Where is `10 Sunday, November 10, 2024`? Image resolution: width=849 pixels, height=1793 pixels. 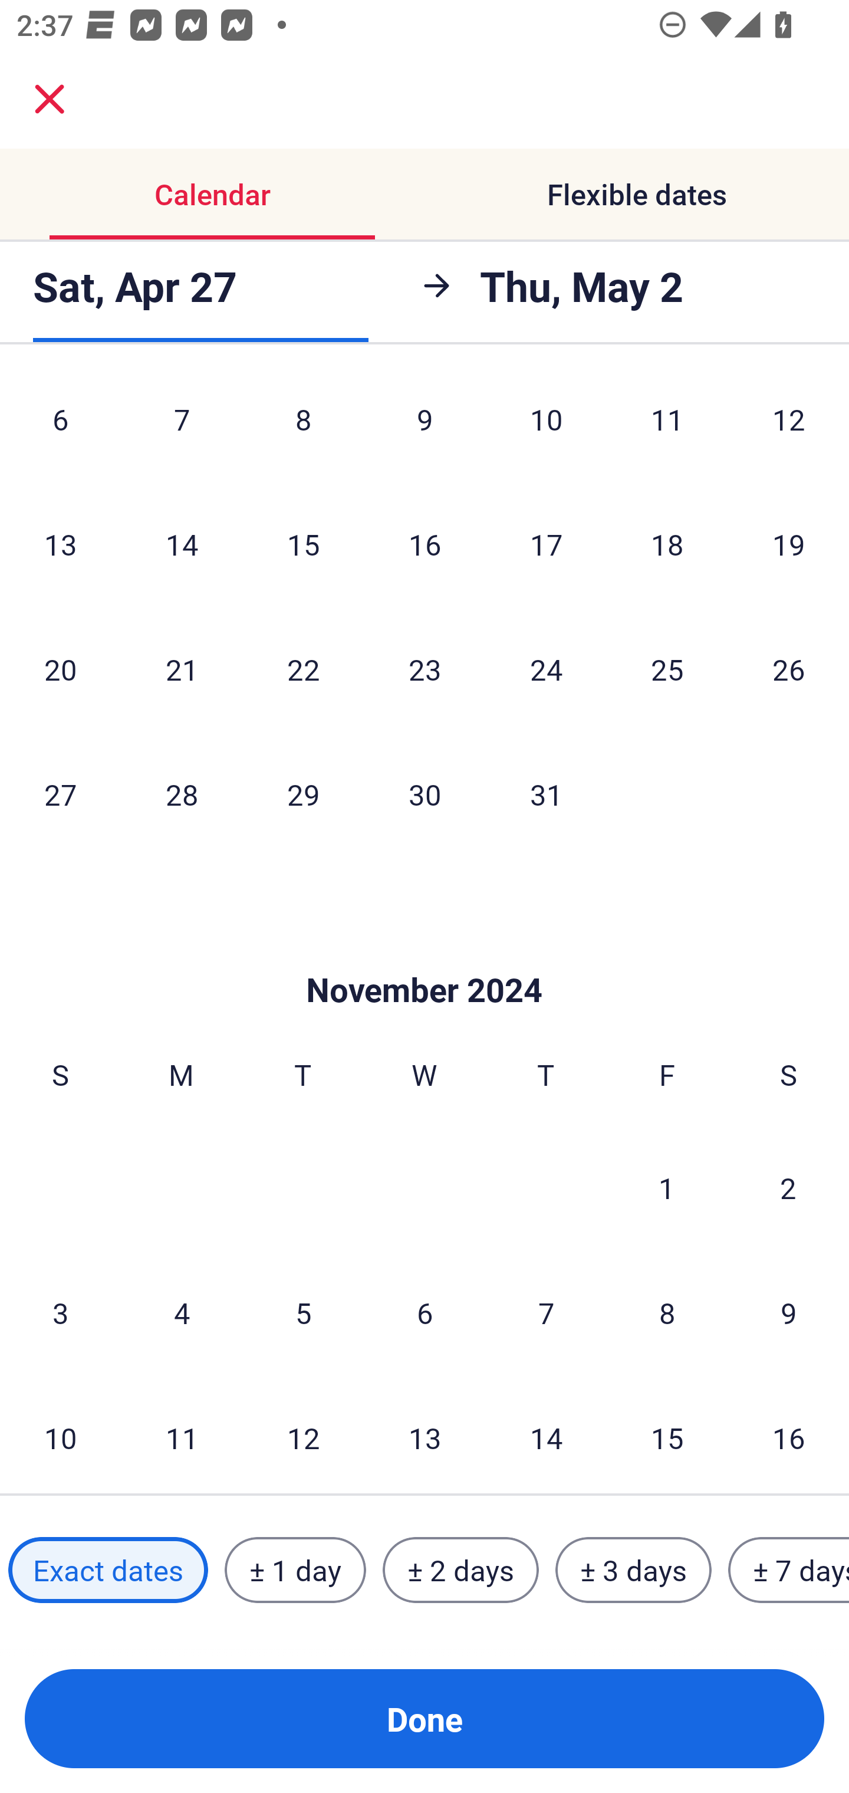 10 Sunday, November 10, 2024 is located at coordinates (60, 1435).